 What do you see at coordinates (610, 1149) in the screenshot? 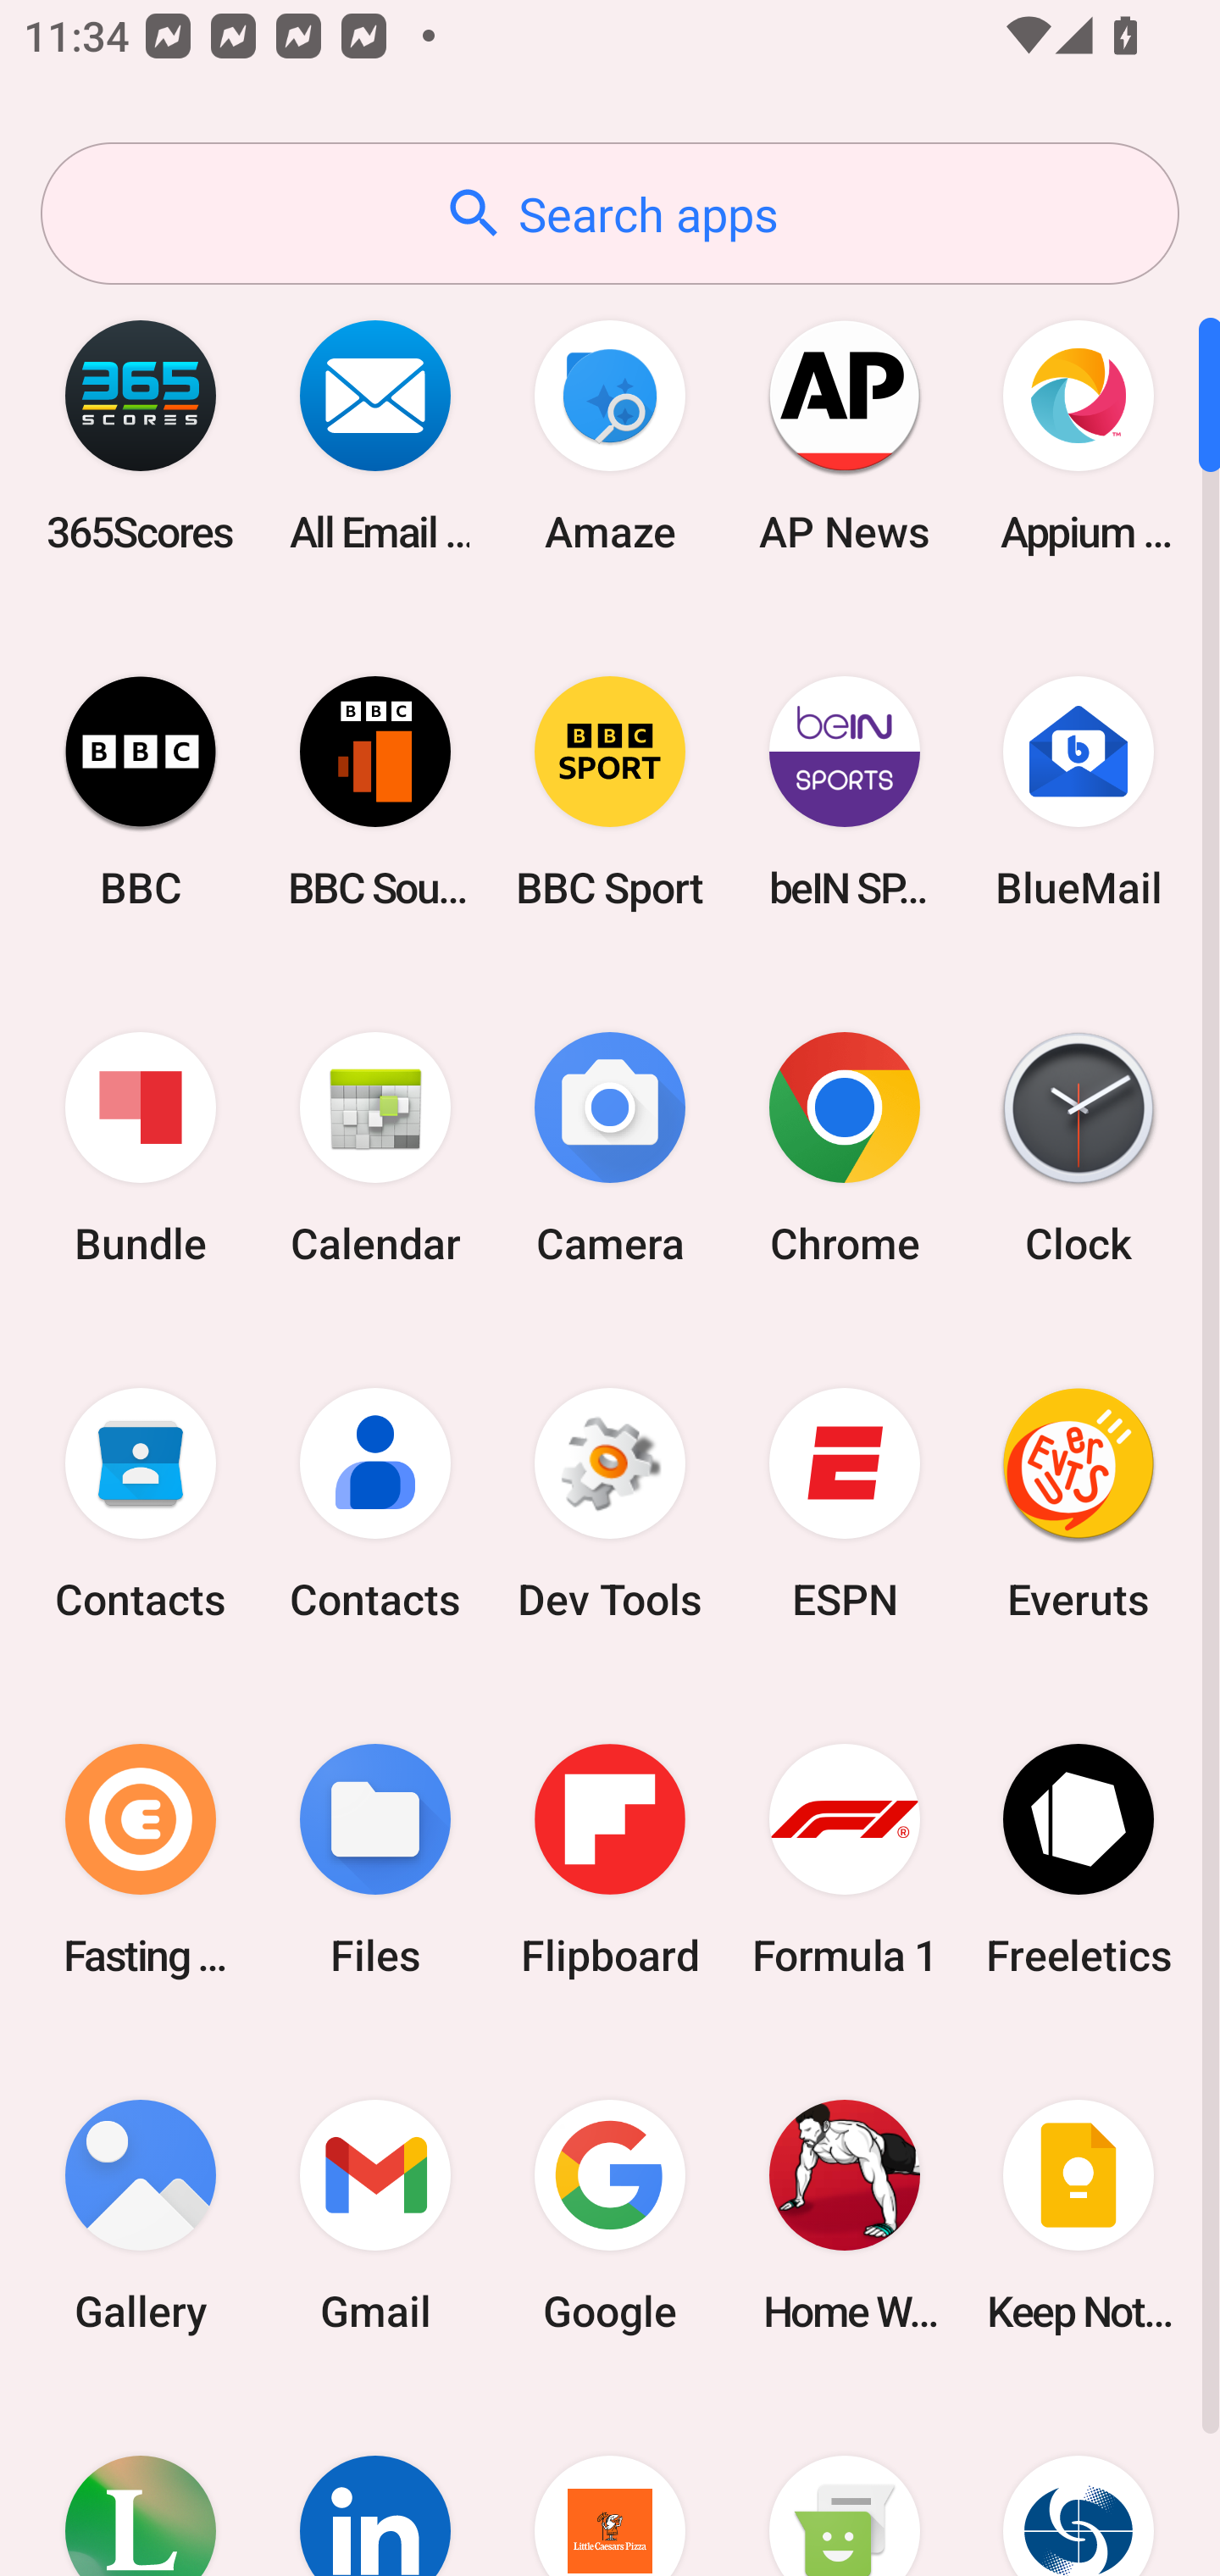
I see `Camera` at bounding box center [610, 1149].